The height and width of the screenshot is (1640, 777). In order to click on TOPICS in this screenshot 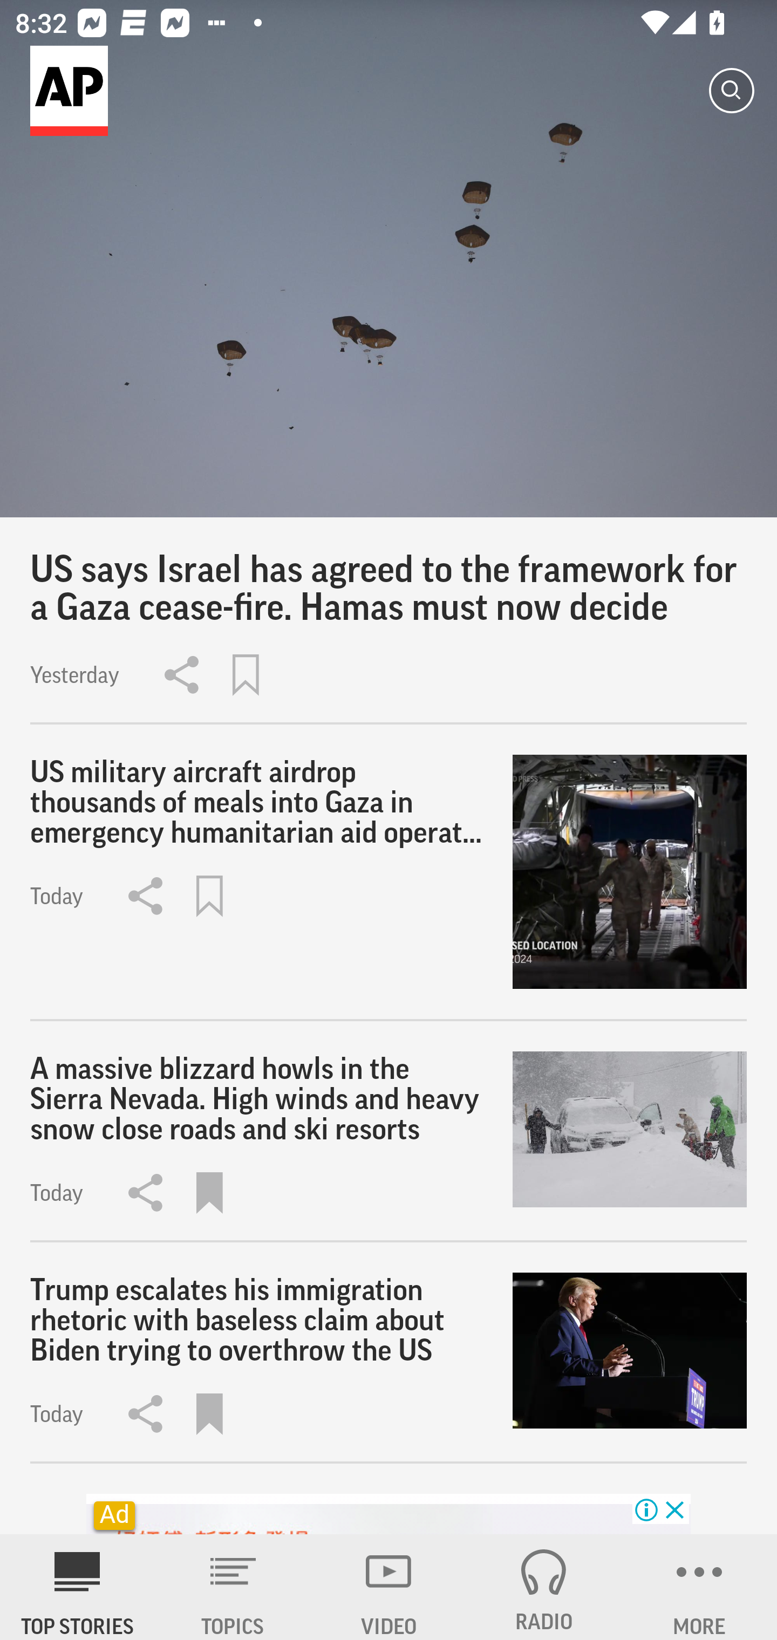, I will do `click(233, 1587)`.